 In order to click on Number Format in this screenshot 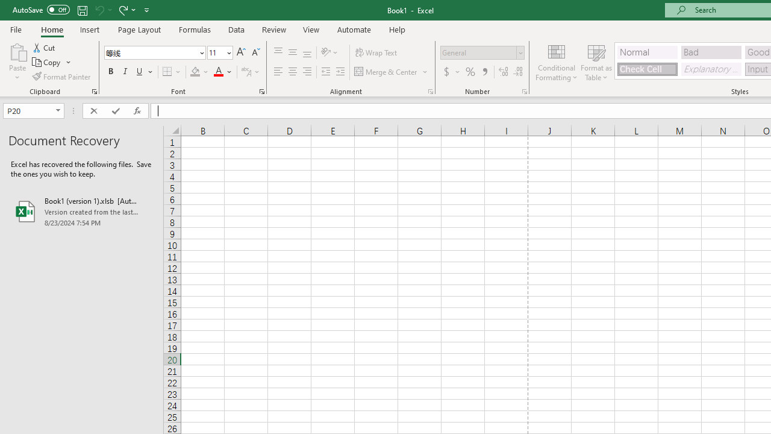, I will do `click(478, 52)`.